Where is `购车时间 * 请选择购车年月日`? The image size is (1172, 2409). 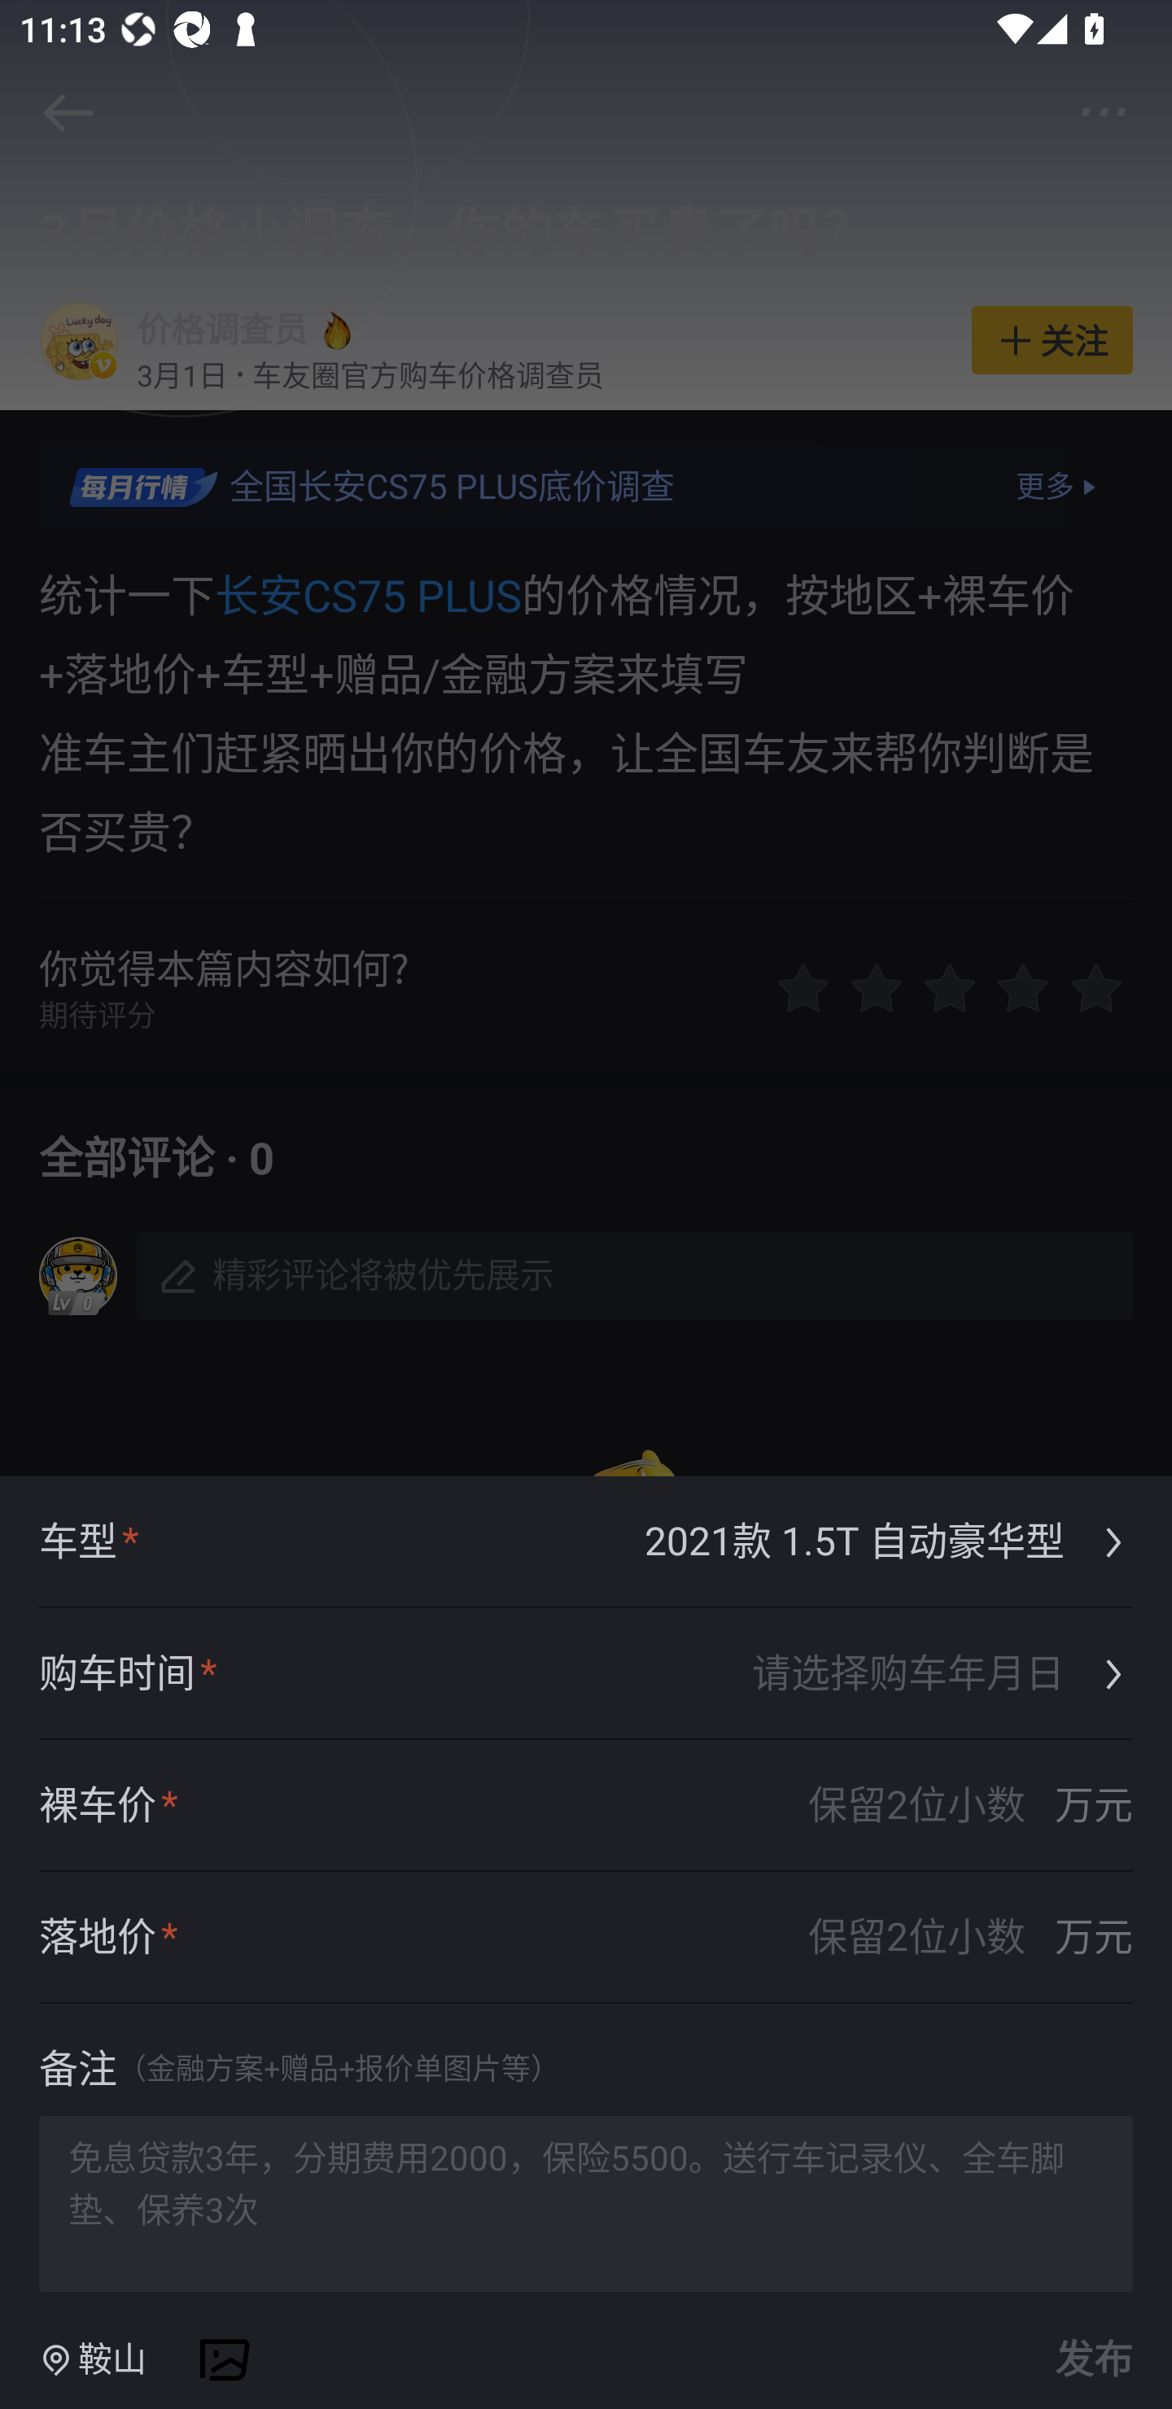
购车时间 * 请选择购车年月日 is located at coordinates (586, 1674).